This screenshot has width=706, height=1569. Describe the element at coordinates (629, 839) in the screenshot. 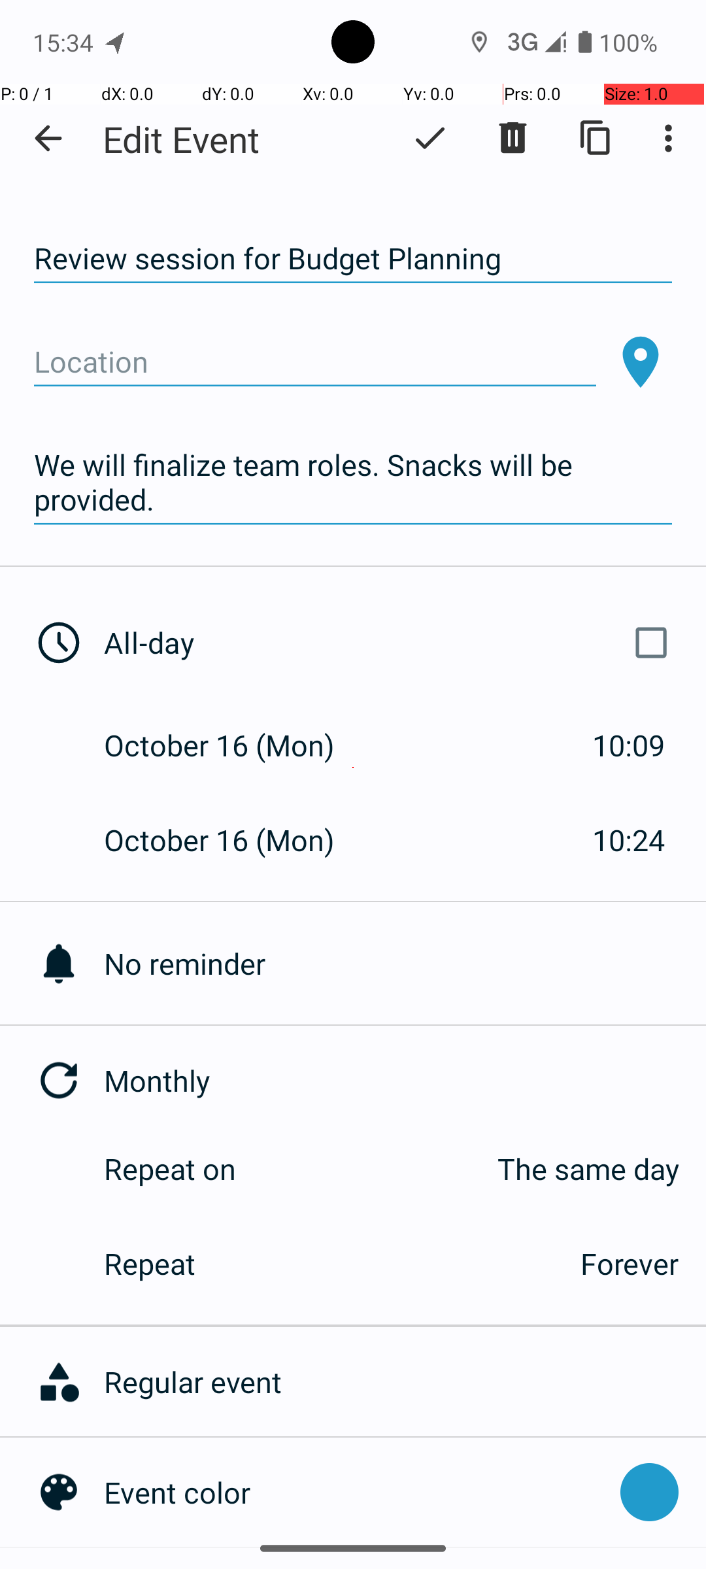

I see `10:24` at that location.